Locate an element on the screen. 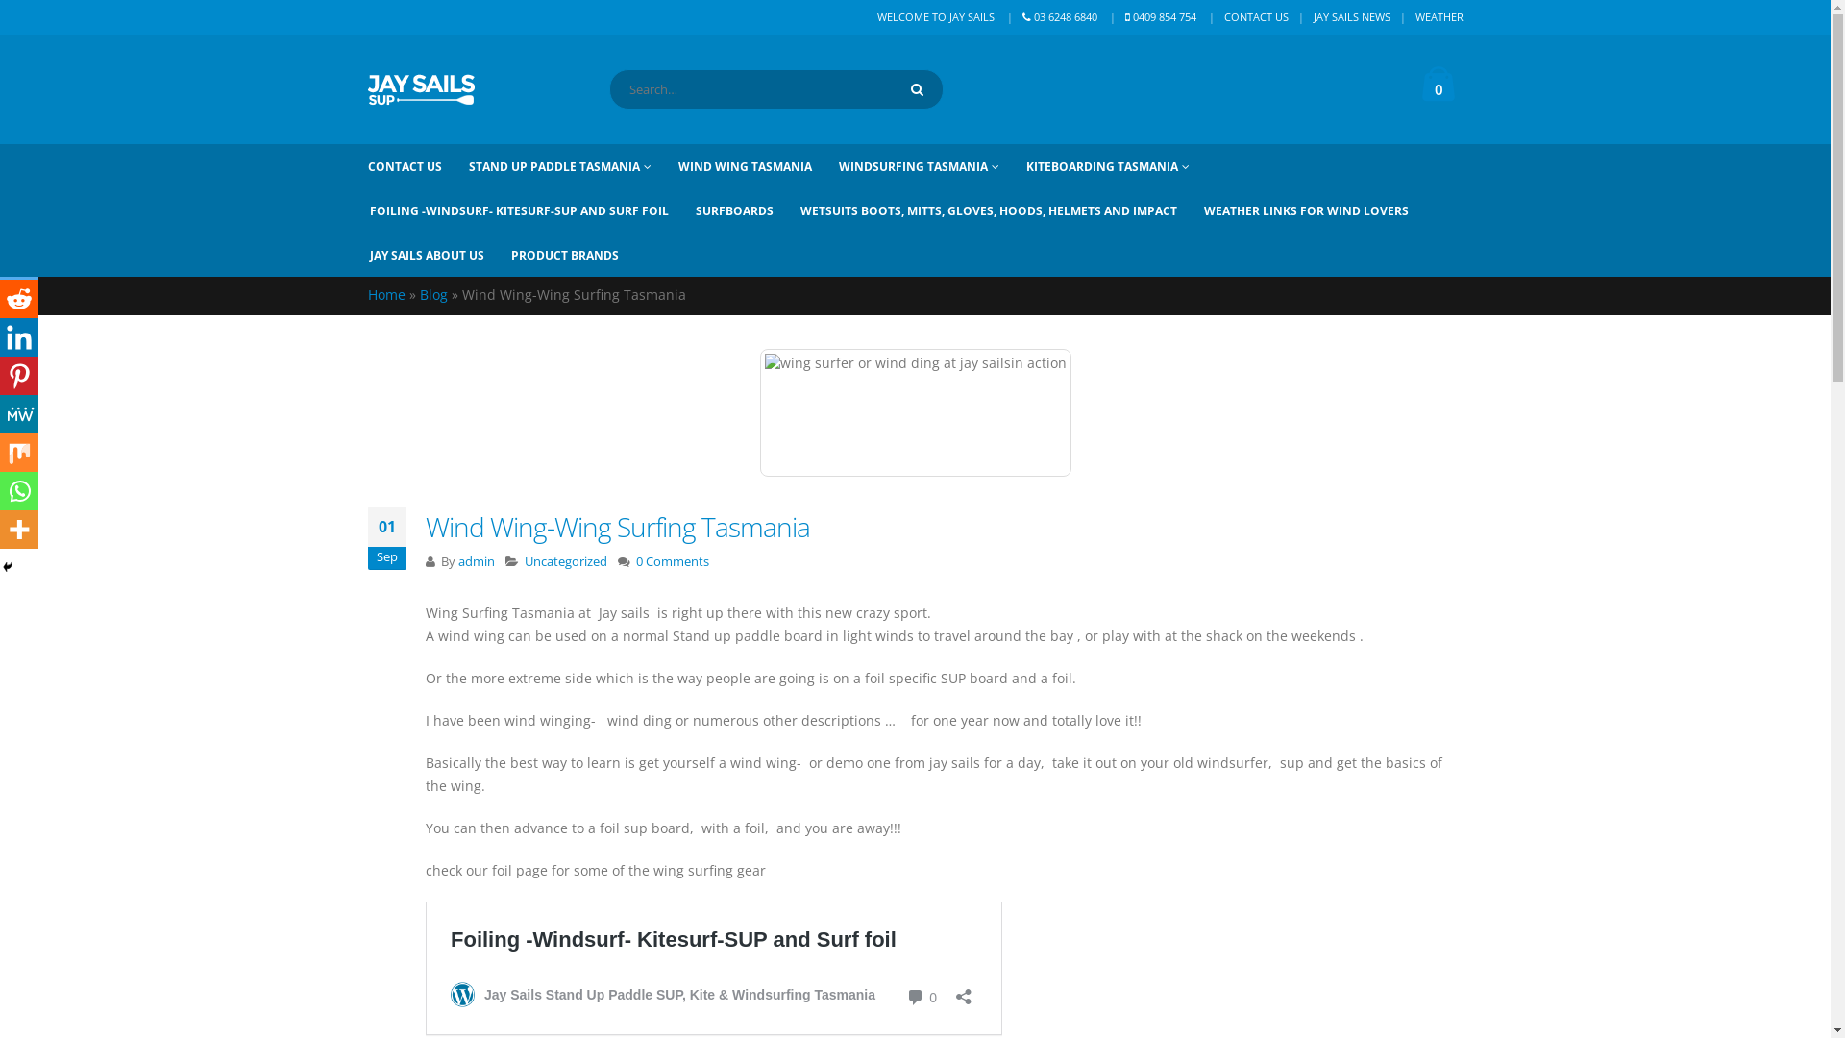 The height and width of the screenshot is (1038, 1845). MeWe is located at coordinates (19, 414).